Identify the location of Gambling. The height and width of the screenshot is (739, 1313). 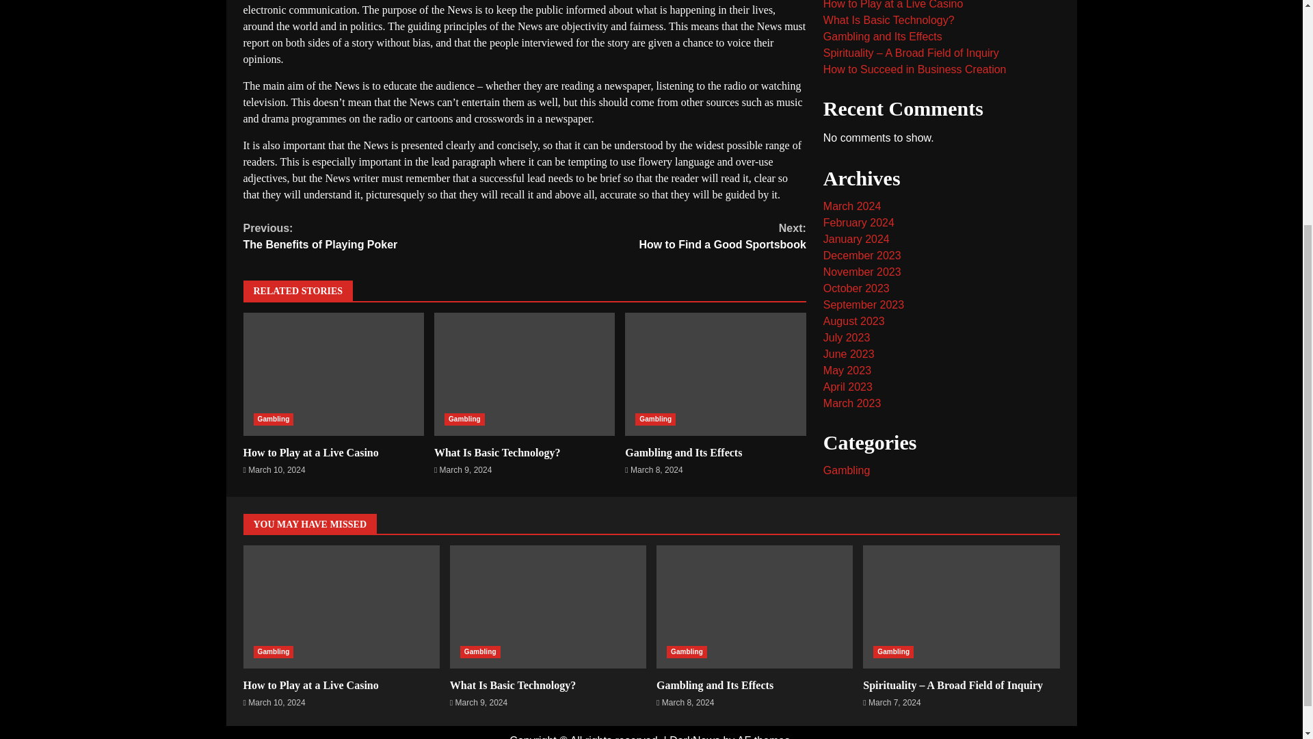
(464, 419).